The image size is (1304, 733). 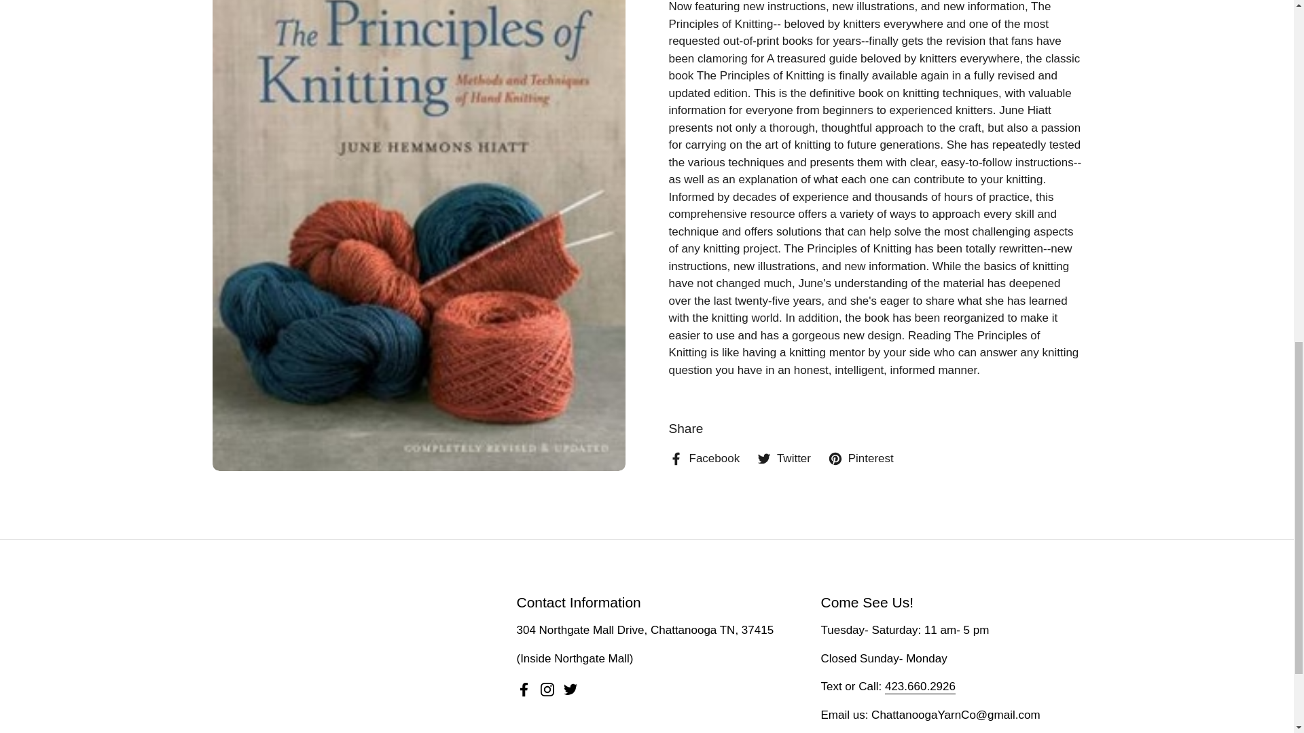 I want to click on Share on pinterest, so click(x=861, y=459).